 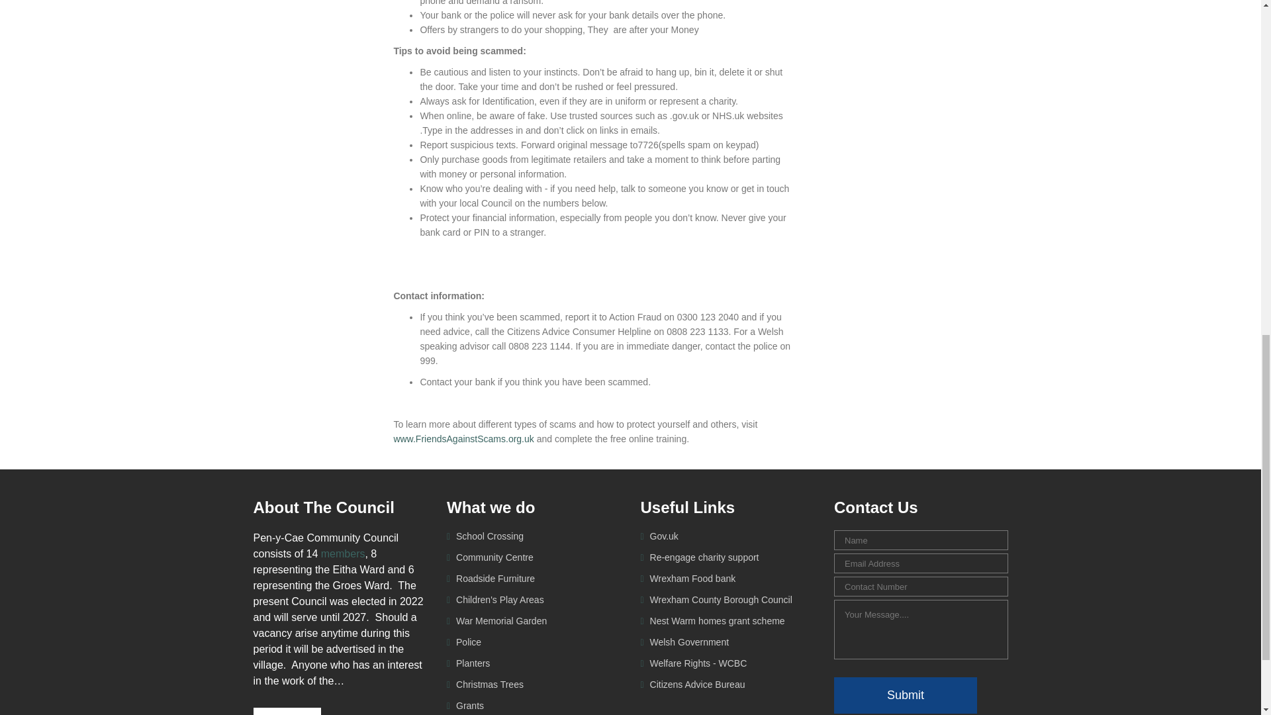 I want to click on Grants, so click(x=469, y=706).